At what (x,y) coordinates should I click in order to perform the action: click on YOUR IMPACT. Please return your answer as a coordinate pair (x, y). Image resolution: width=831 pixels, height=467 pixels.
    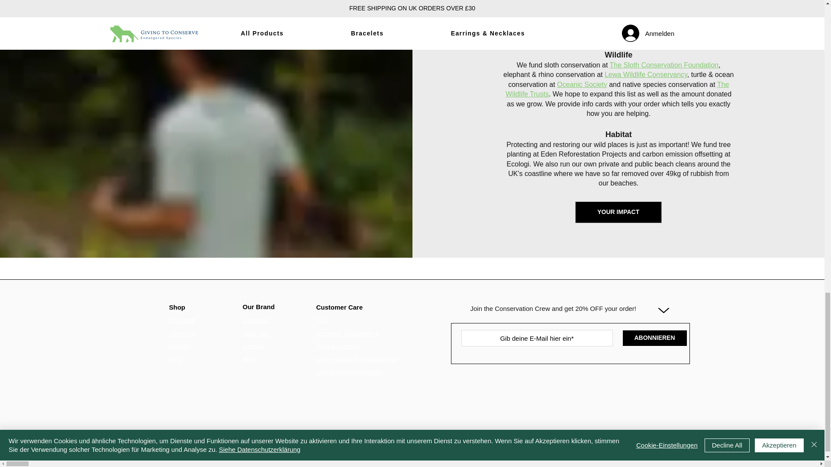
    Looking at the image, I should click on (618, 212).